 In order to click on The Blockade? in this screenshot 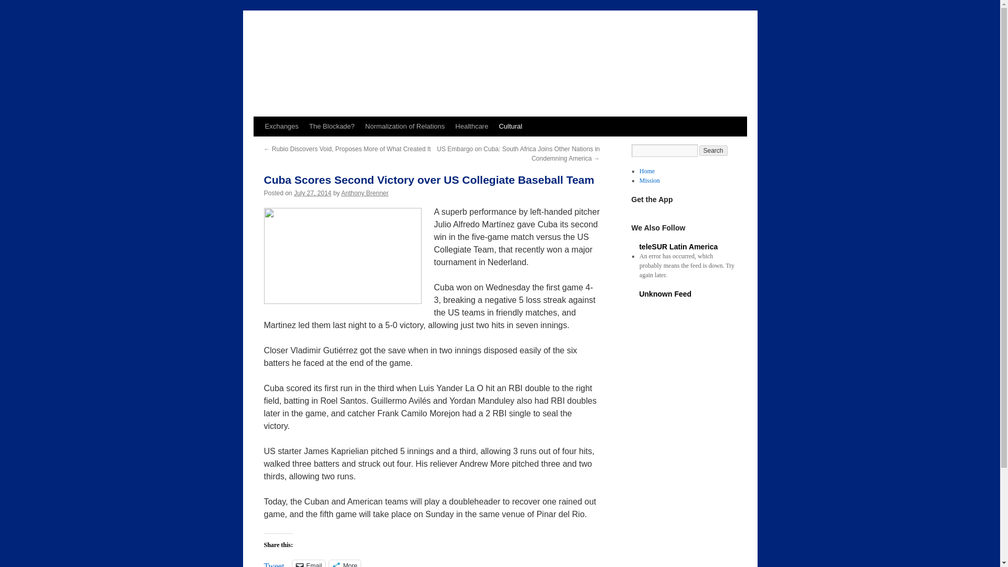, I will do `click(332, 127)`.